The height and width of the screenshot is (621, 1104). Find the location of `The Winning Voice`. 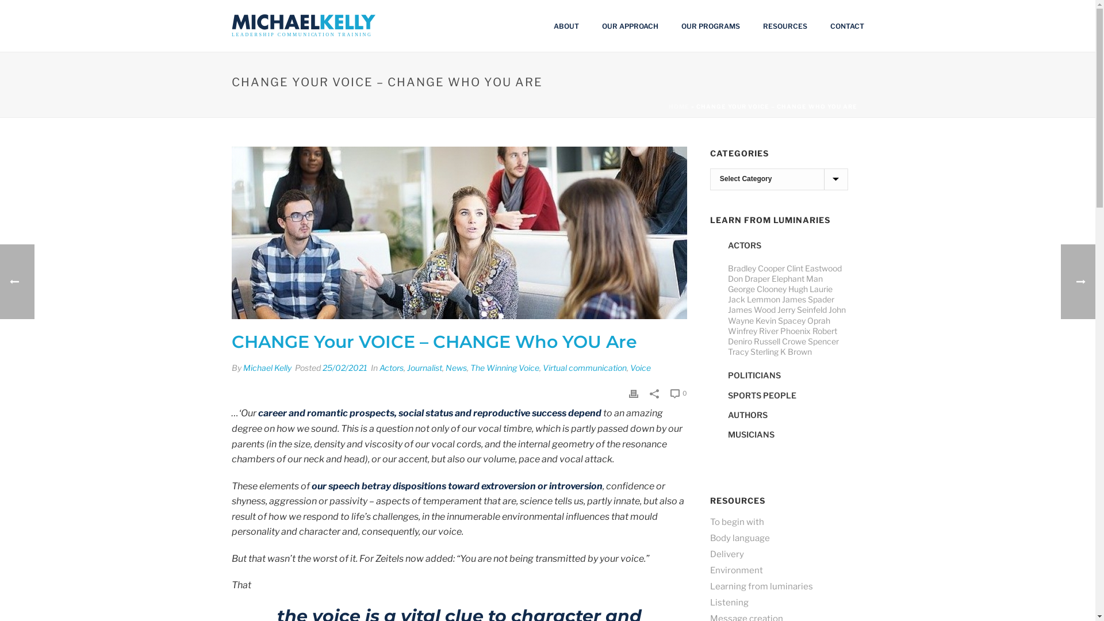

The Winning Voice is located at coordinates (505, 368).